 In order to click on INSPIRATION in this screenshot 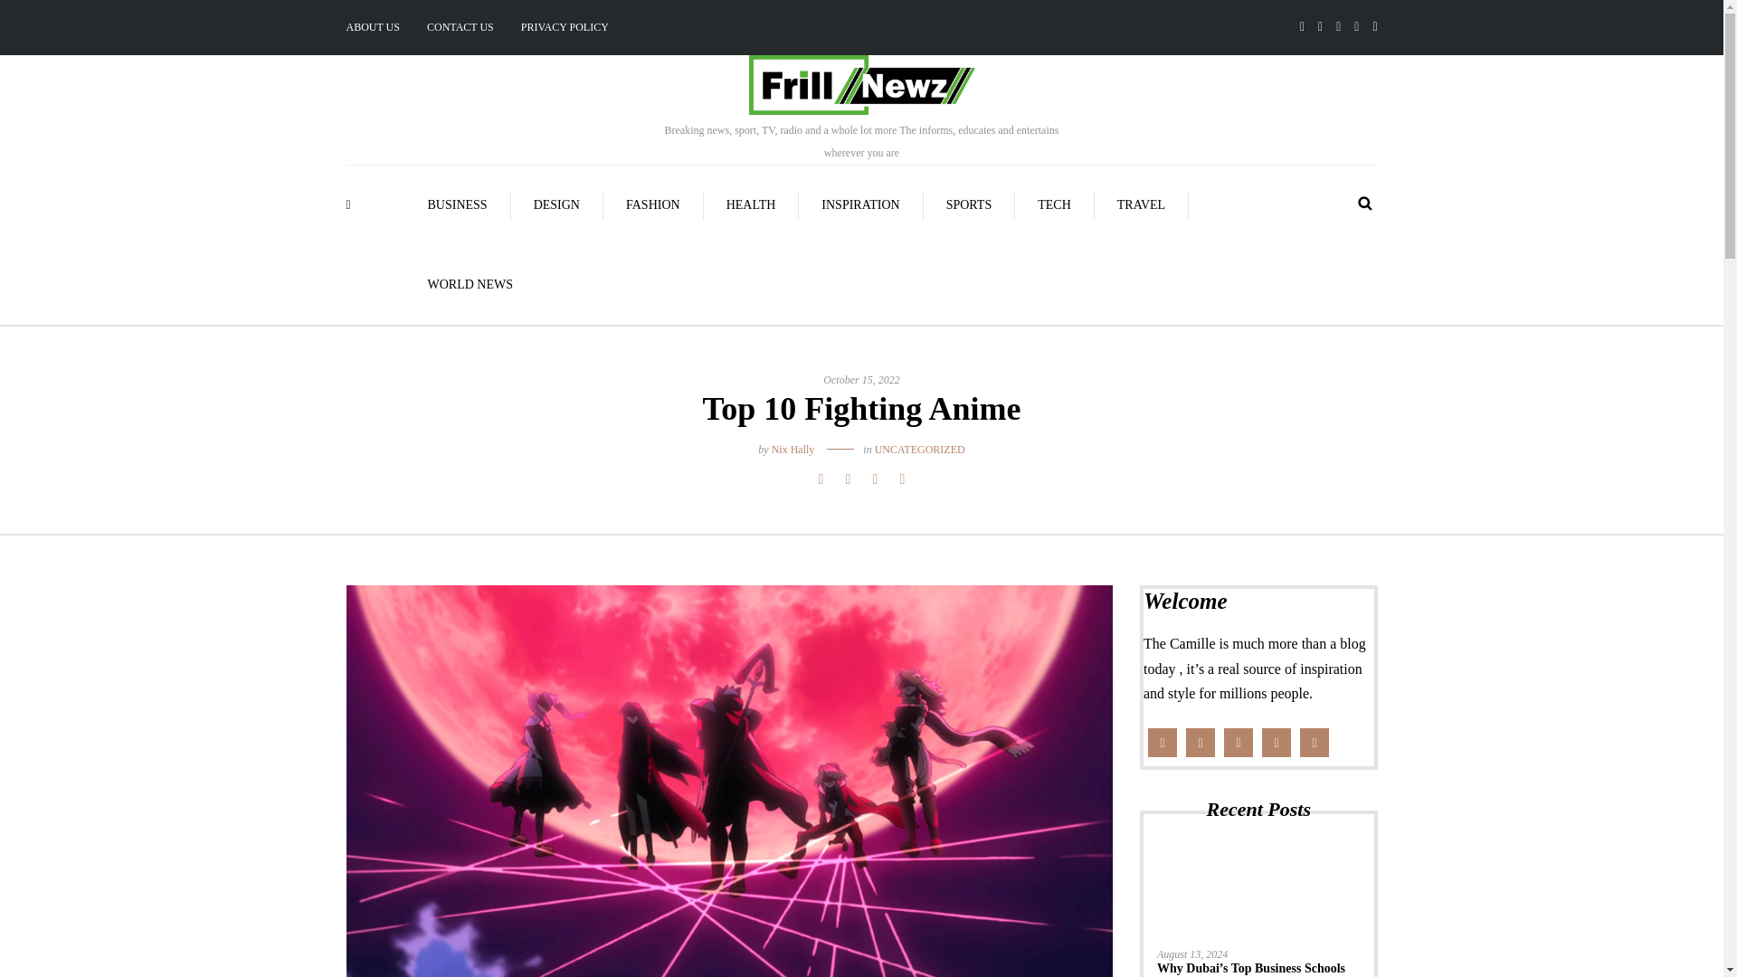, I will do `click(860, 204)`.